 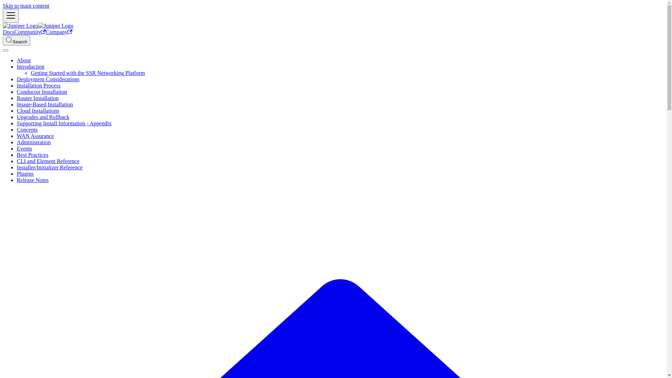 What do you see at coordinates (35, 136) in the screenshot?
I see `WAN Assurance` at bounding box center [35, 136].